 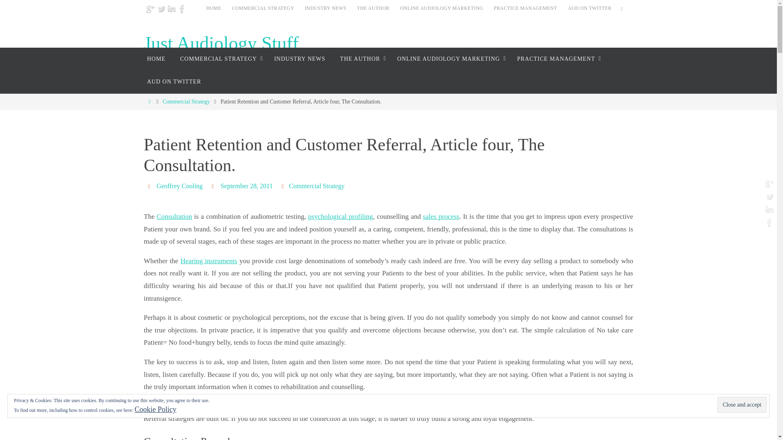 I want to click on HOME, so click(x=214, y=8).